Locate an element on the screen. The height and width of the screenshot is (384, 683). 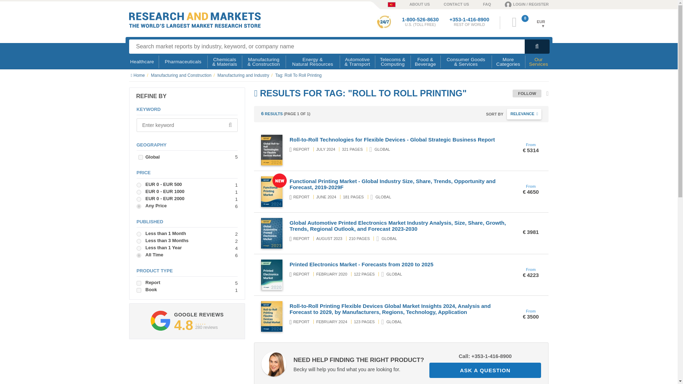
LowRange is located at coordinates (139, 185).